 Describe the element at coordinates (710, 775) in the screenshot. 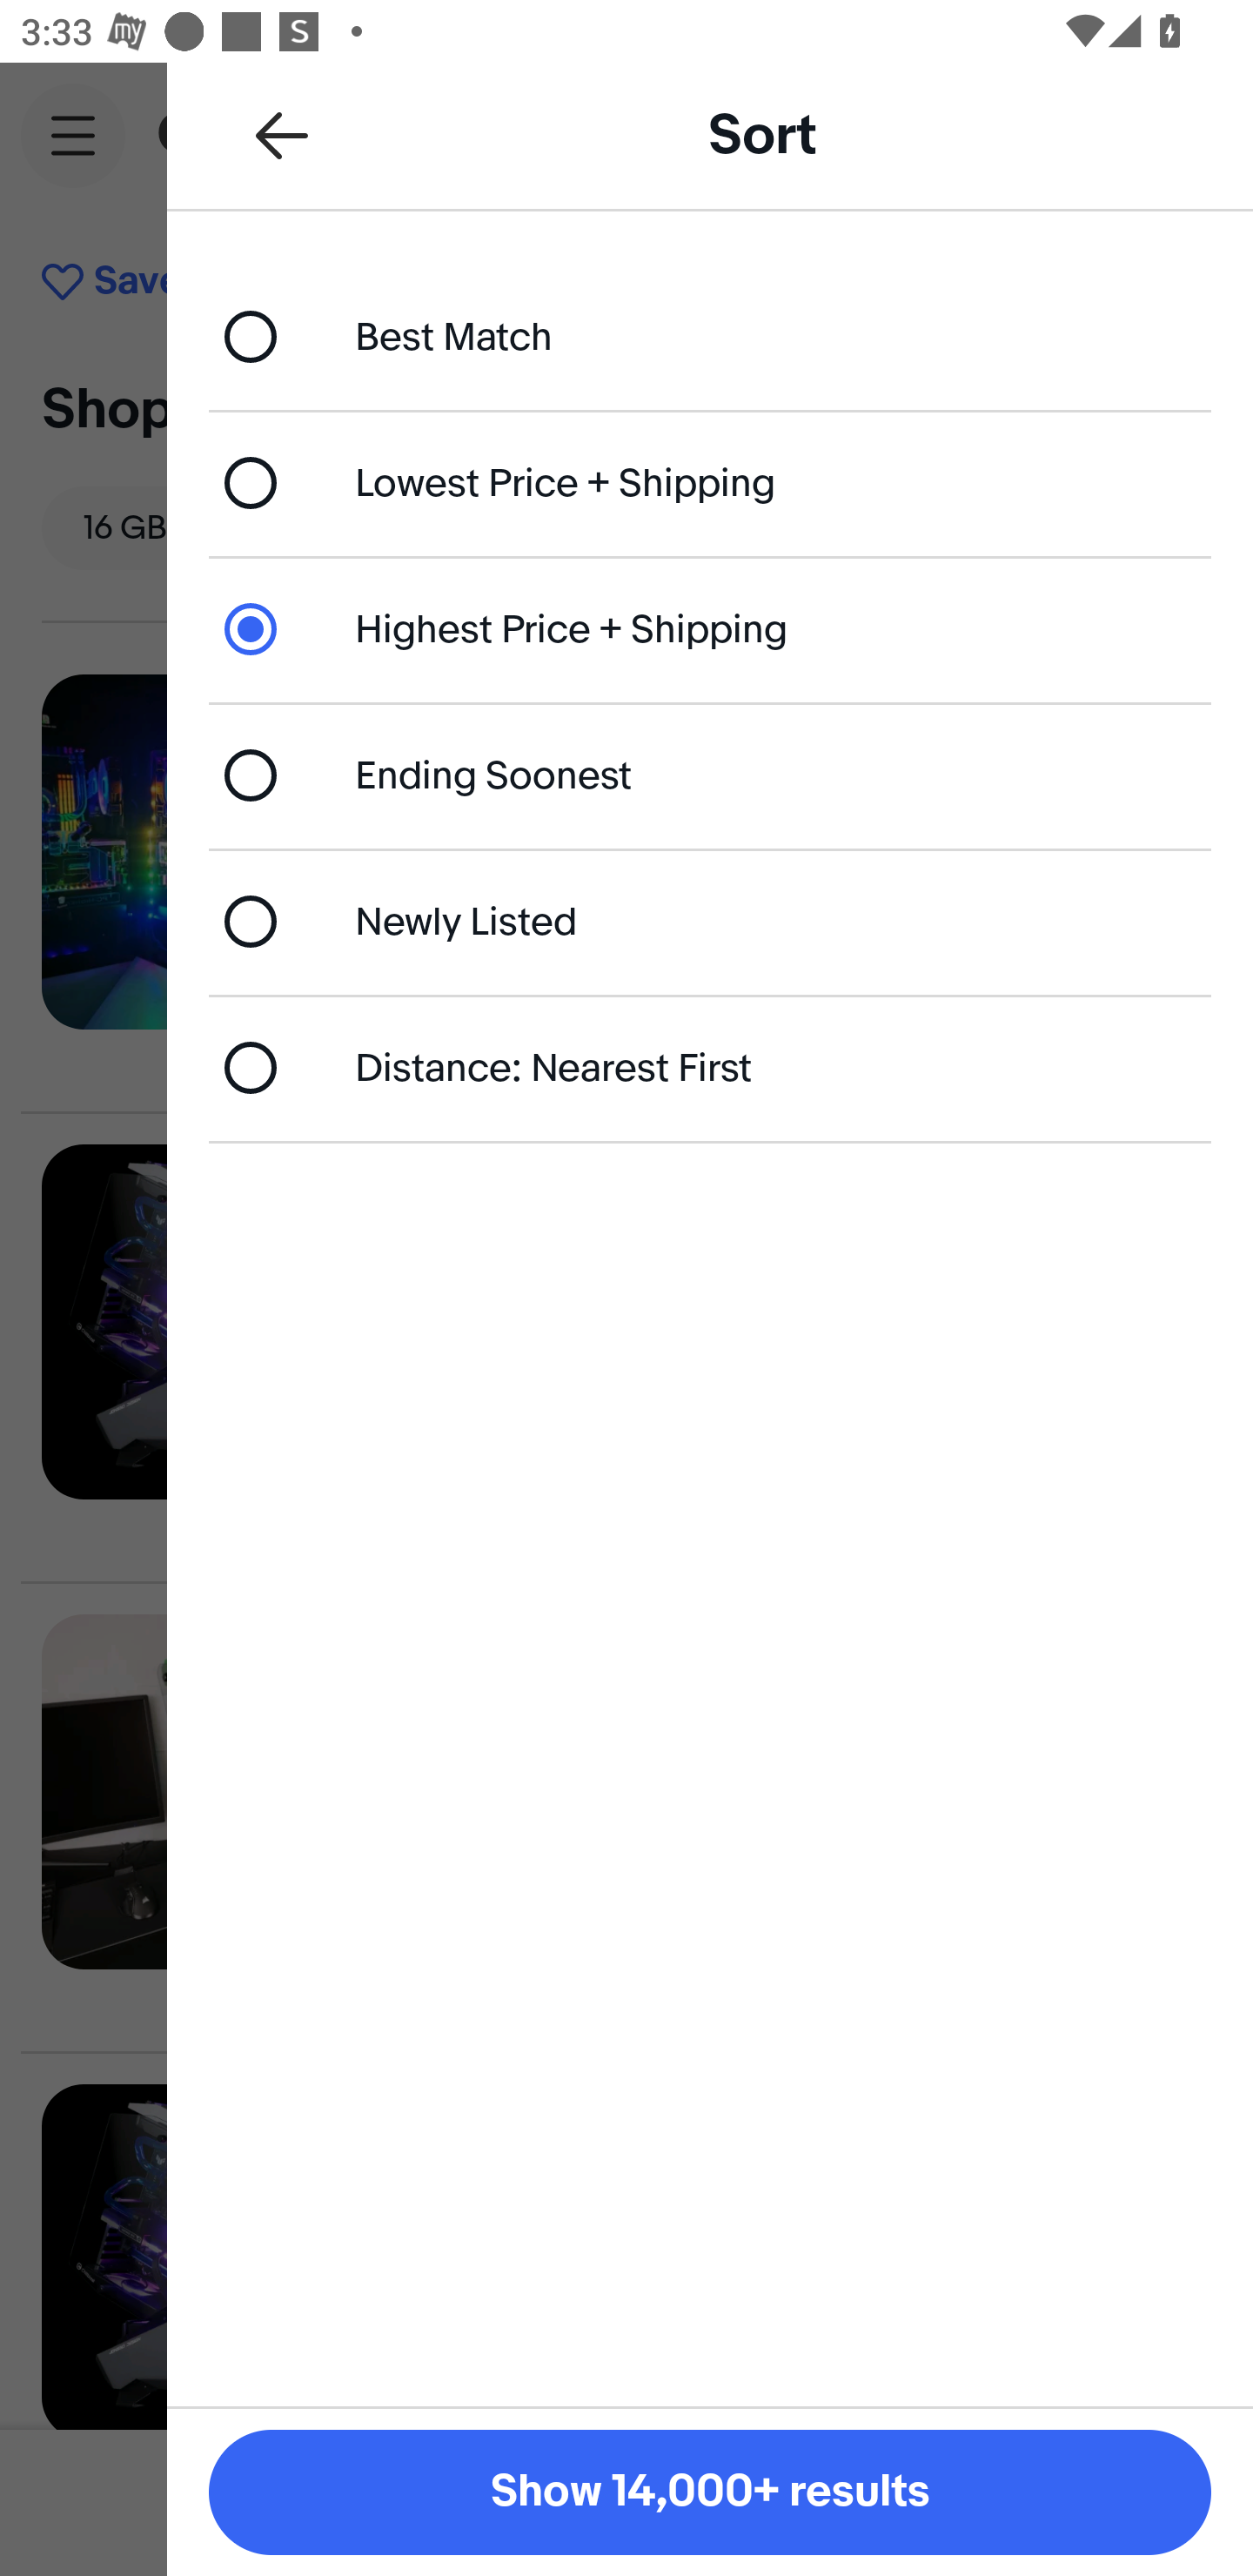

I see `Ending Soonest` at that location.